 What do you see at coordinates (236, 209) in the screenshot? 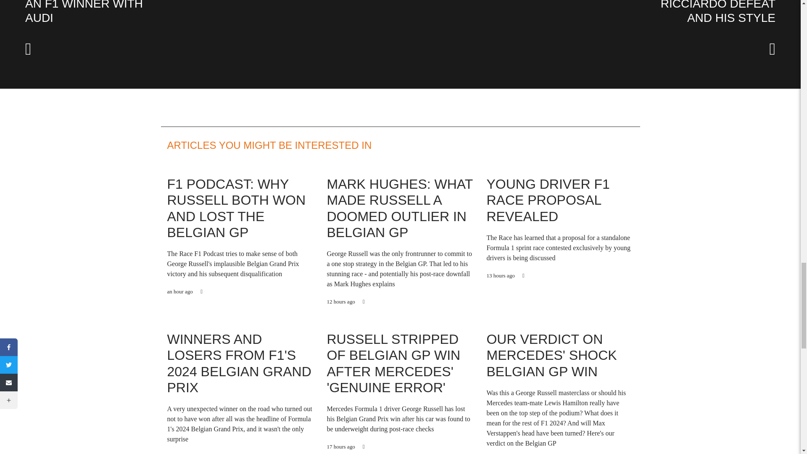
I see `F1 PODCAST: WHY RUSSELL BOTH WON AND LOST THE BELGIAN GP` at bounding box center [236, 209].